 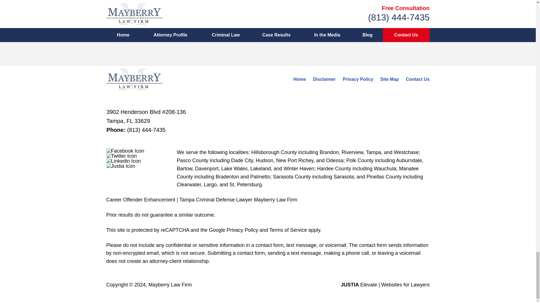 I want to click on Facebook, so click(x=125, y=151).